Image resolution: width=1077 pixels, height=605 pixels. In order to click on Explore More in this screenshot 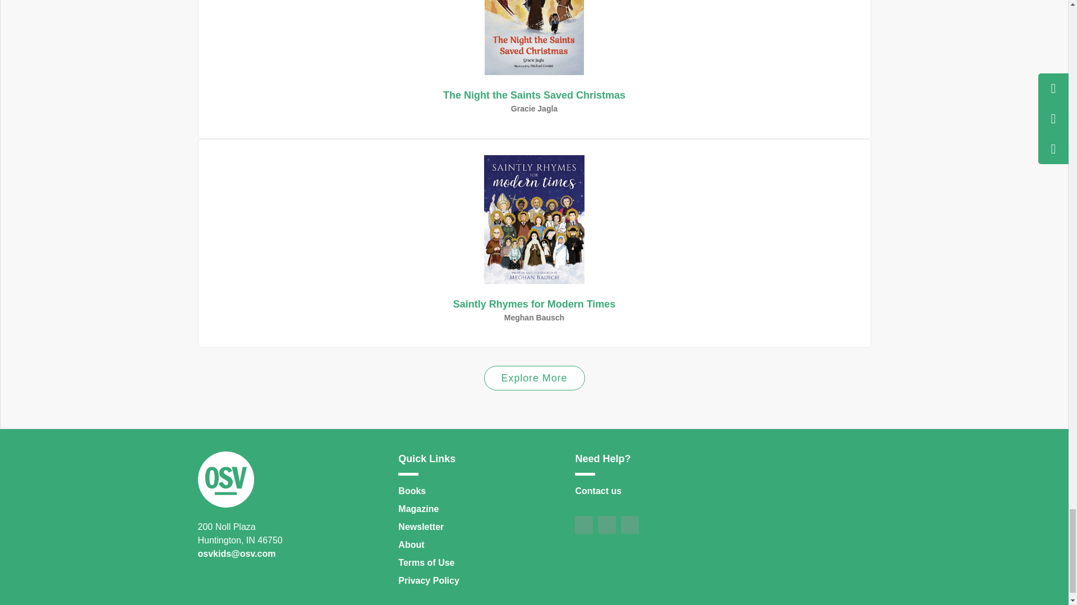, I will do `click(534, 299)`.